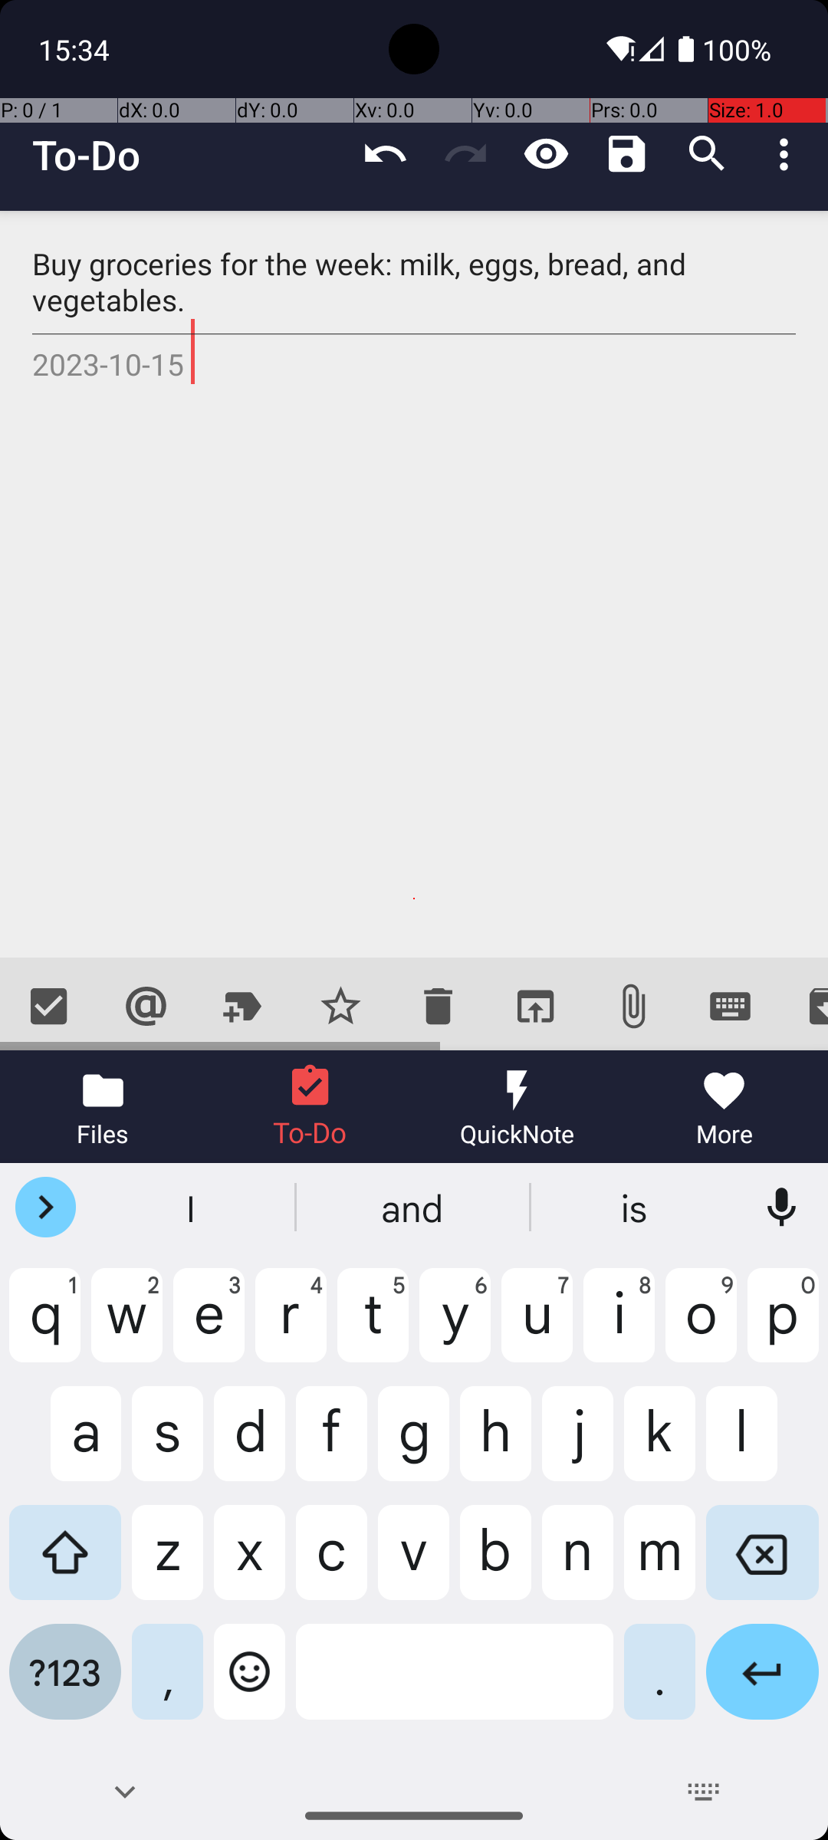 Image resolution: width=828 pixels, height=1840 pixels. What do you see at coordinates (414, 584) in the screenshot?
I see `Buy groceries for the week: milk, eggs, bread, and vegetables.
2023-10-15 ` at bounding box center [414, 584].